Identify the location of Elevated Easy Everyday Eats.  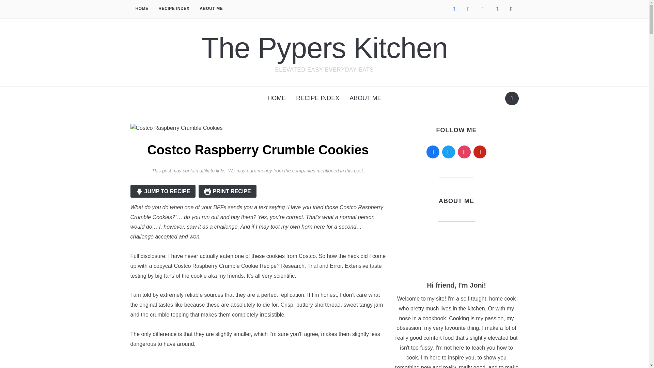
(325, 48).